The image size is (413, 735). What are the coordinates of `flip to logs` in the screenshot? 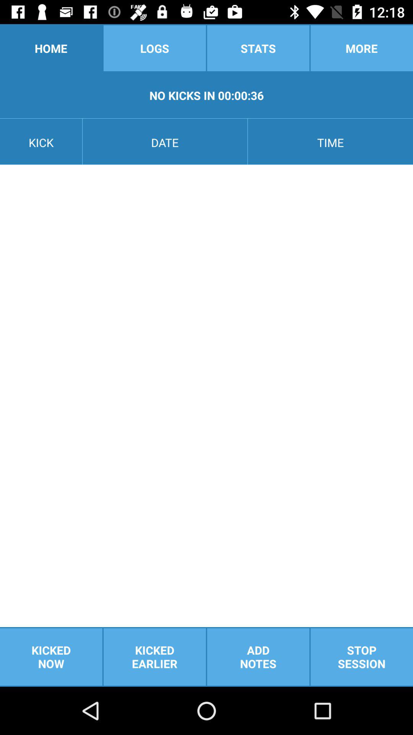 It's located at (154, 48).